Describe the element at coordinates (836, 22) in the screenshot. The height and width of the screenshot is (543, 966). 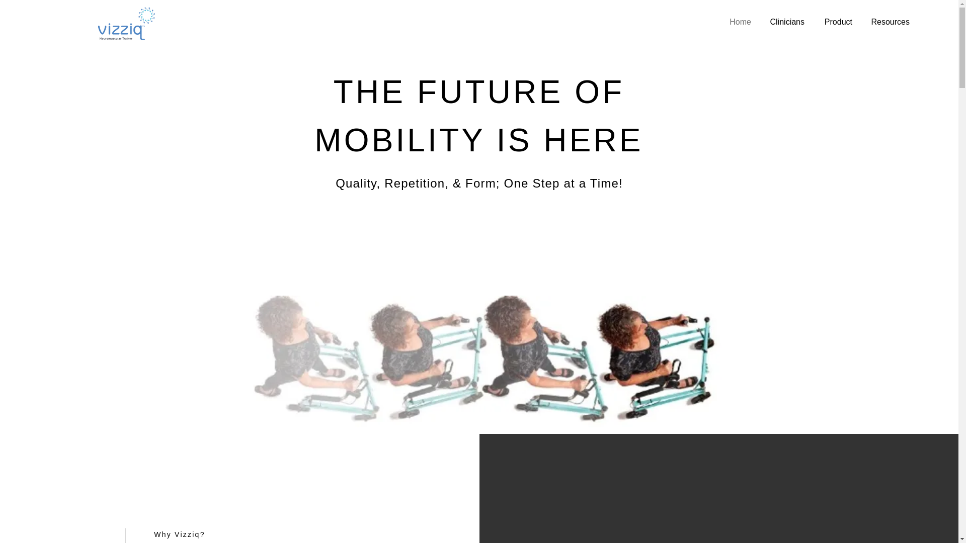
I see `Product` at that location.